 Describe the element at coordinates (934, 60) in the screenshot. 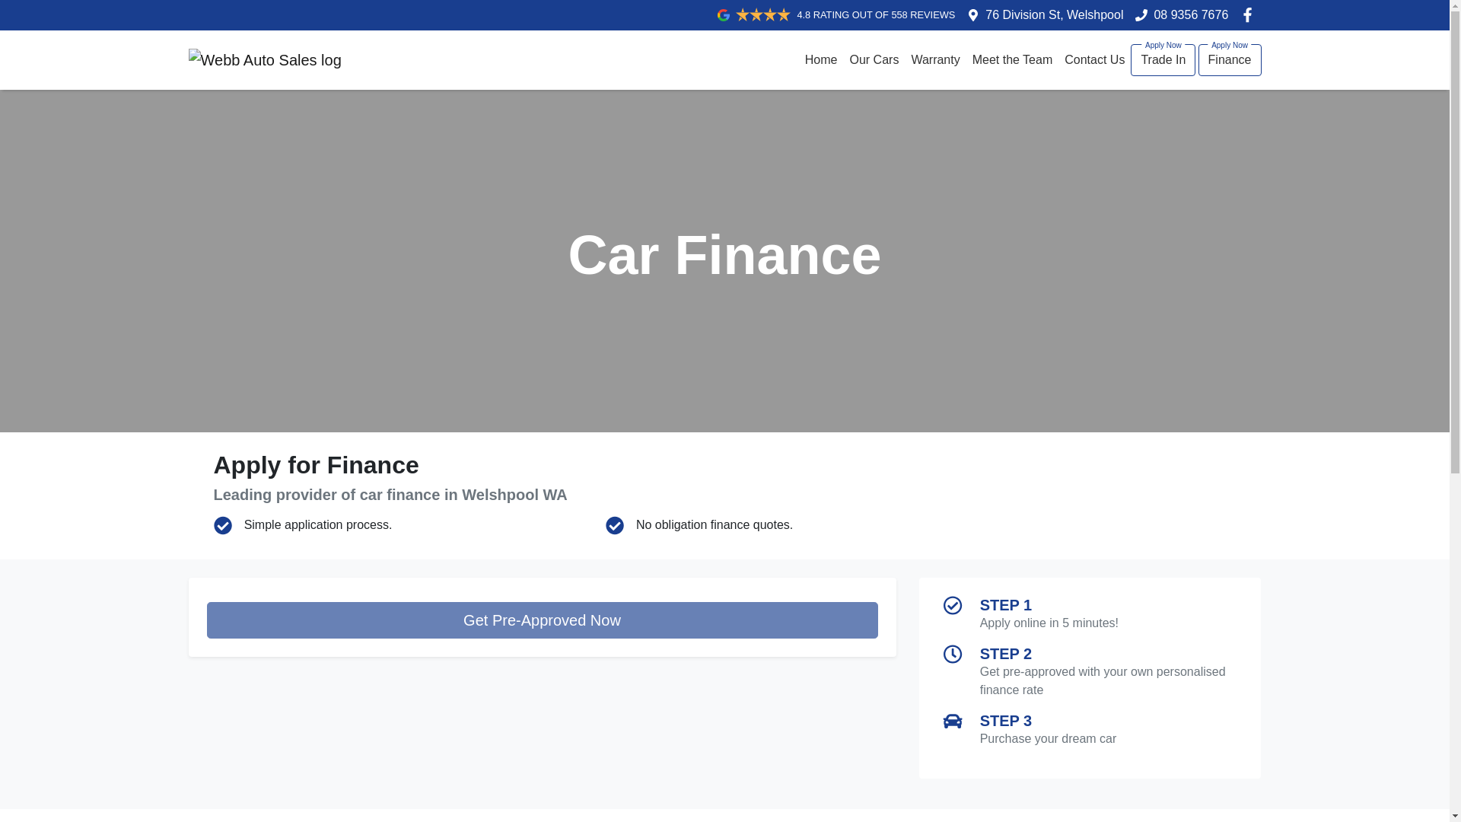

I see `Warranty` at that location.